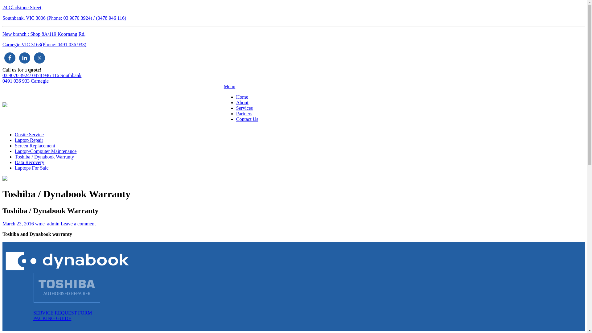 This screenshot has width=592, height=333. What do you see at coordinates (64, 18) in the screenshot?
I see `Southbank, VIC 3006 (Phone: 03 9070 3924) / (0478 946 116)` at bounding box center [64, 18].